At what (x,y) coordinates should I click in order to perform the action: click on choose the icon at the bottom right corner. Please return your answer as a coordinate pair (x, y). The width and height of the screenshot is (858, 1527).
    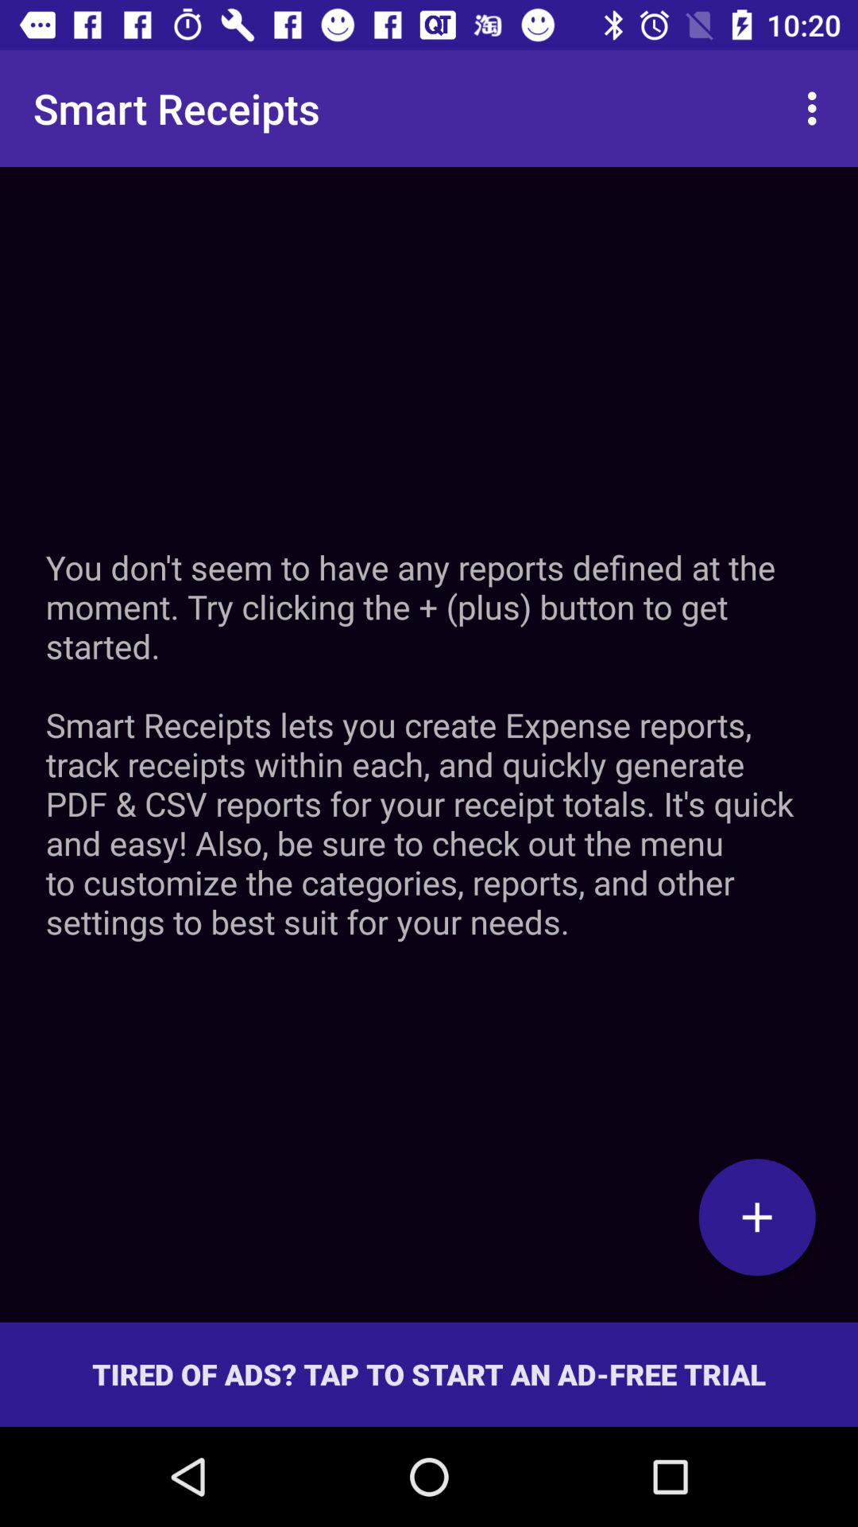
    Looking at the image, I should click on (757, 1217).